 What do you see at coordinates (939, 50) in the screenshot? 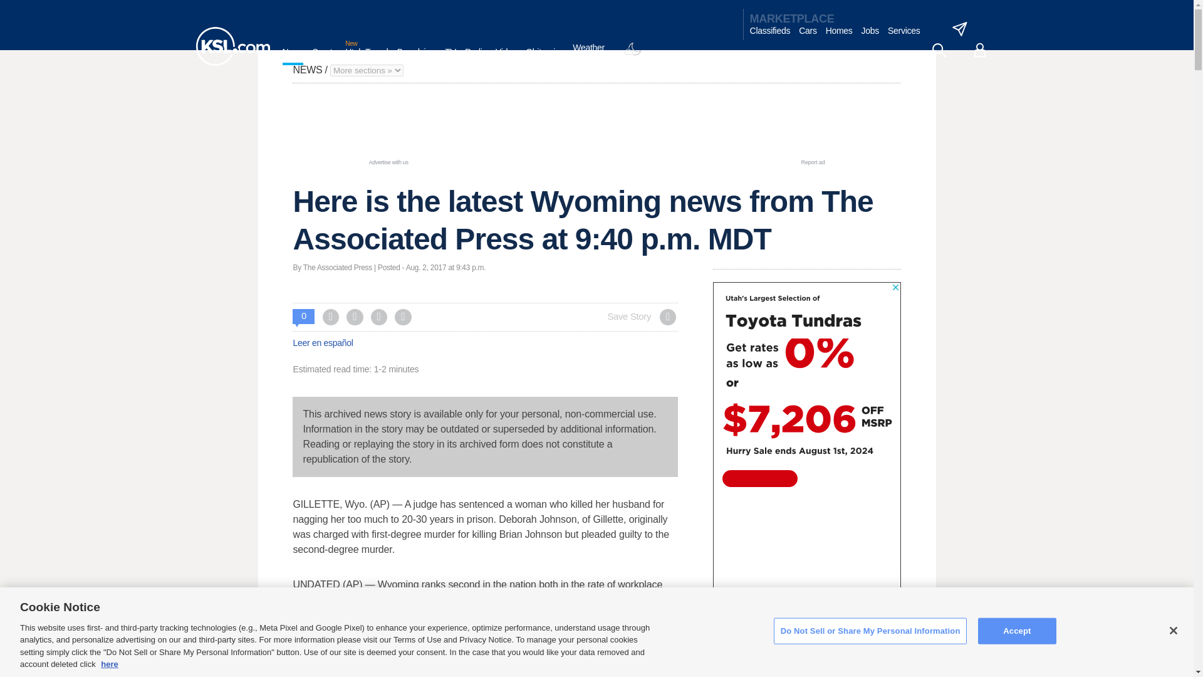
I see `search` at bounding box center [939, 50].